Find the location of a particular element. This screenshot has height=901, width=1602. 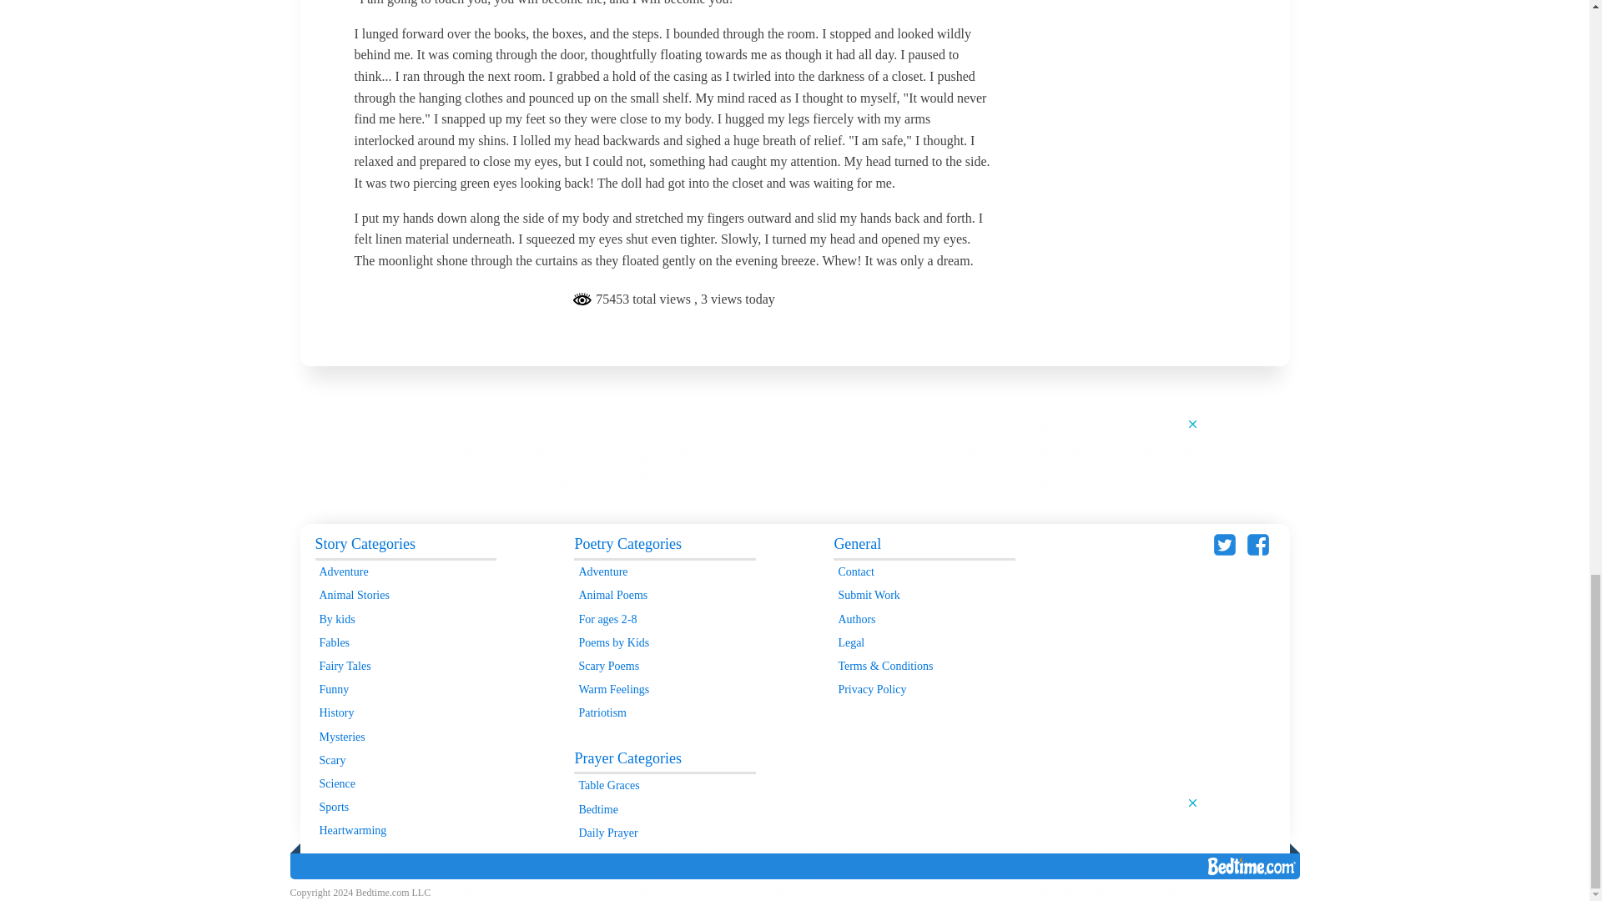

Scary Poems is located at coordinates (664, 667).